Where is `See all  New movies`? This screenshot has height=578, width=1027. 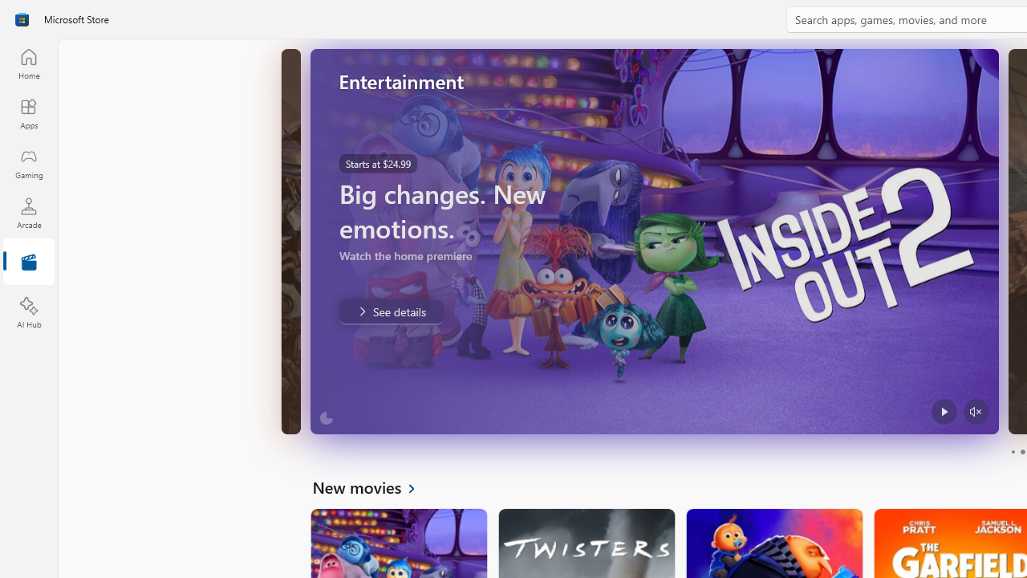 See all  New movies is located at coordinates (372, 486).